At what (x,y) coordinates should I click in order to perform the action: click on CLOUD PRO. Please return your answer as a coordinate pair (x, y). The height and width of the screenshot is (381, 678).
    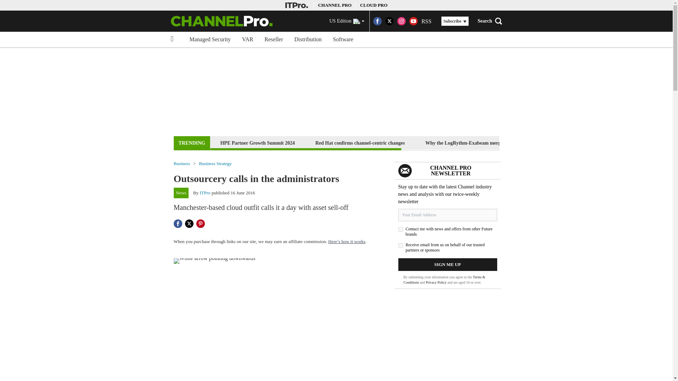
    Looking at the image, I should click on (374, 5).